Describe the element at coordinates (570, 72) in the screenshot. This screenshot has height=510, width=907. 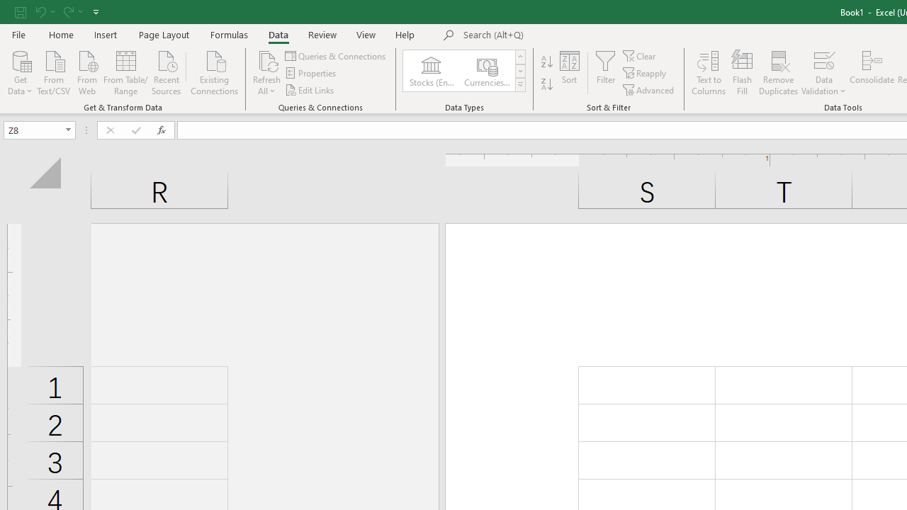
I see `Sort...` at that location.